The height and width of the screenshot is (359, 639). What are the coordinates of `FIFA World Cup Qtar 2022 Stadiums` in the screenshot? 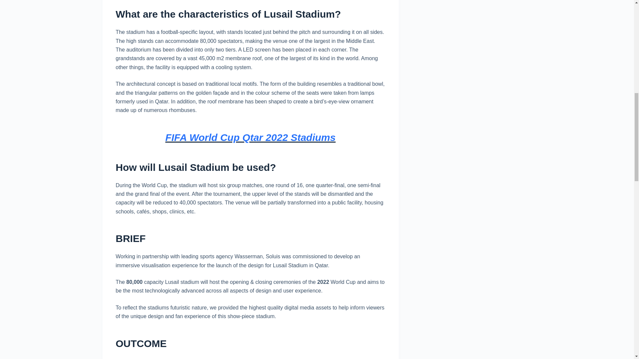 It's located at (251, 137).